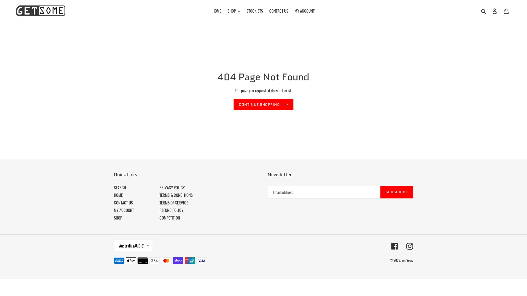 The height and width of the screenshot is (296, 527). I want to click on STOCKISTS, so click(255, 11).